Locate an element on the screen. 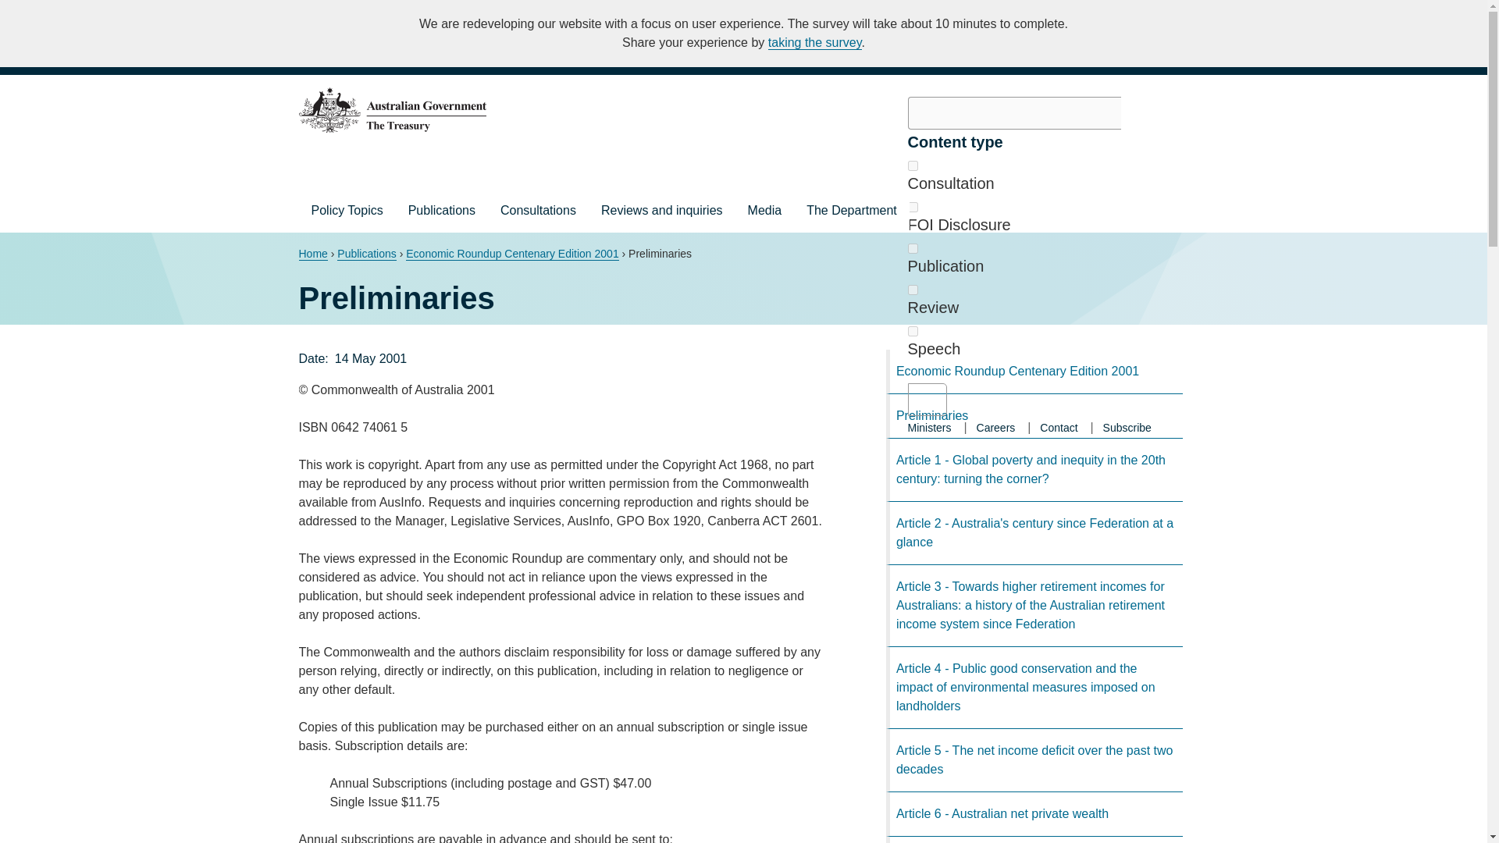  speech is located at coordinates (912, 331).